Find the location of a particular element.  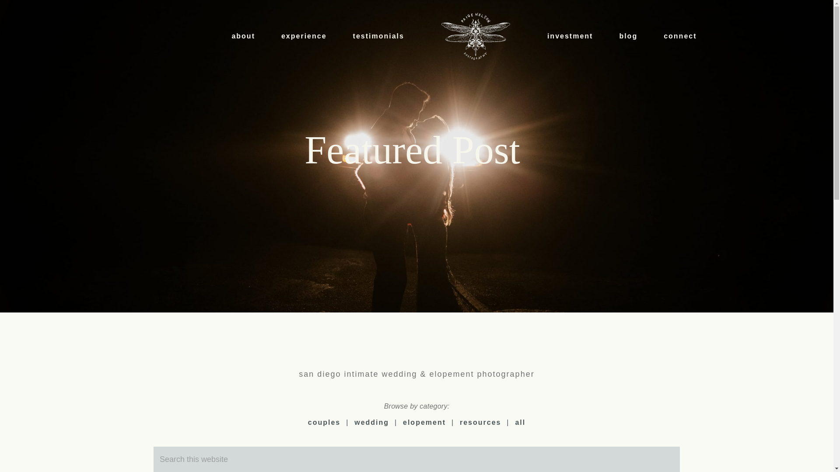

all is located at coordinates (520, 422).